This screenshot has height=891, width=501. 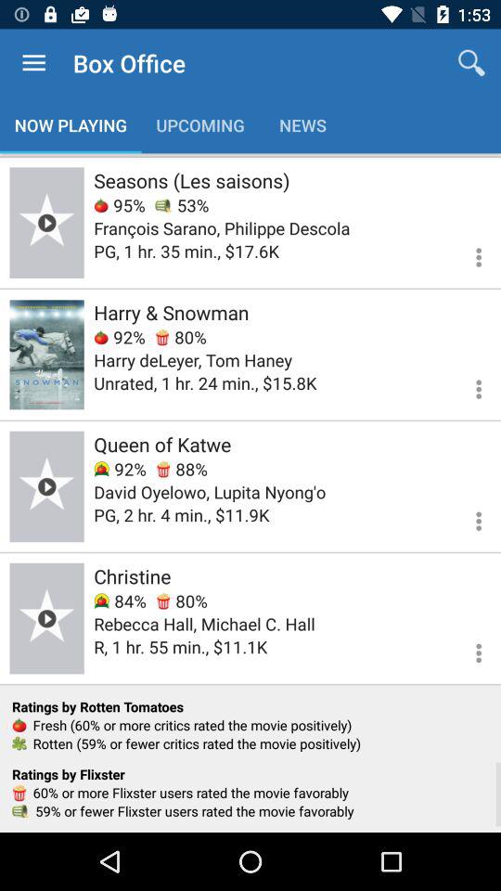 What do you see at coordinates (132, 575) in the screenshot?
I see `press item above 84%` at bounding box center [132, 575].